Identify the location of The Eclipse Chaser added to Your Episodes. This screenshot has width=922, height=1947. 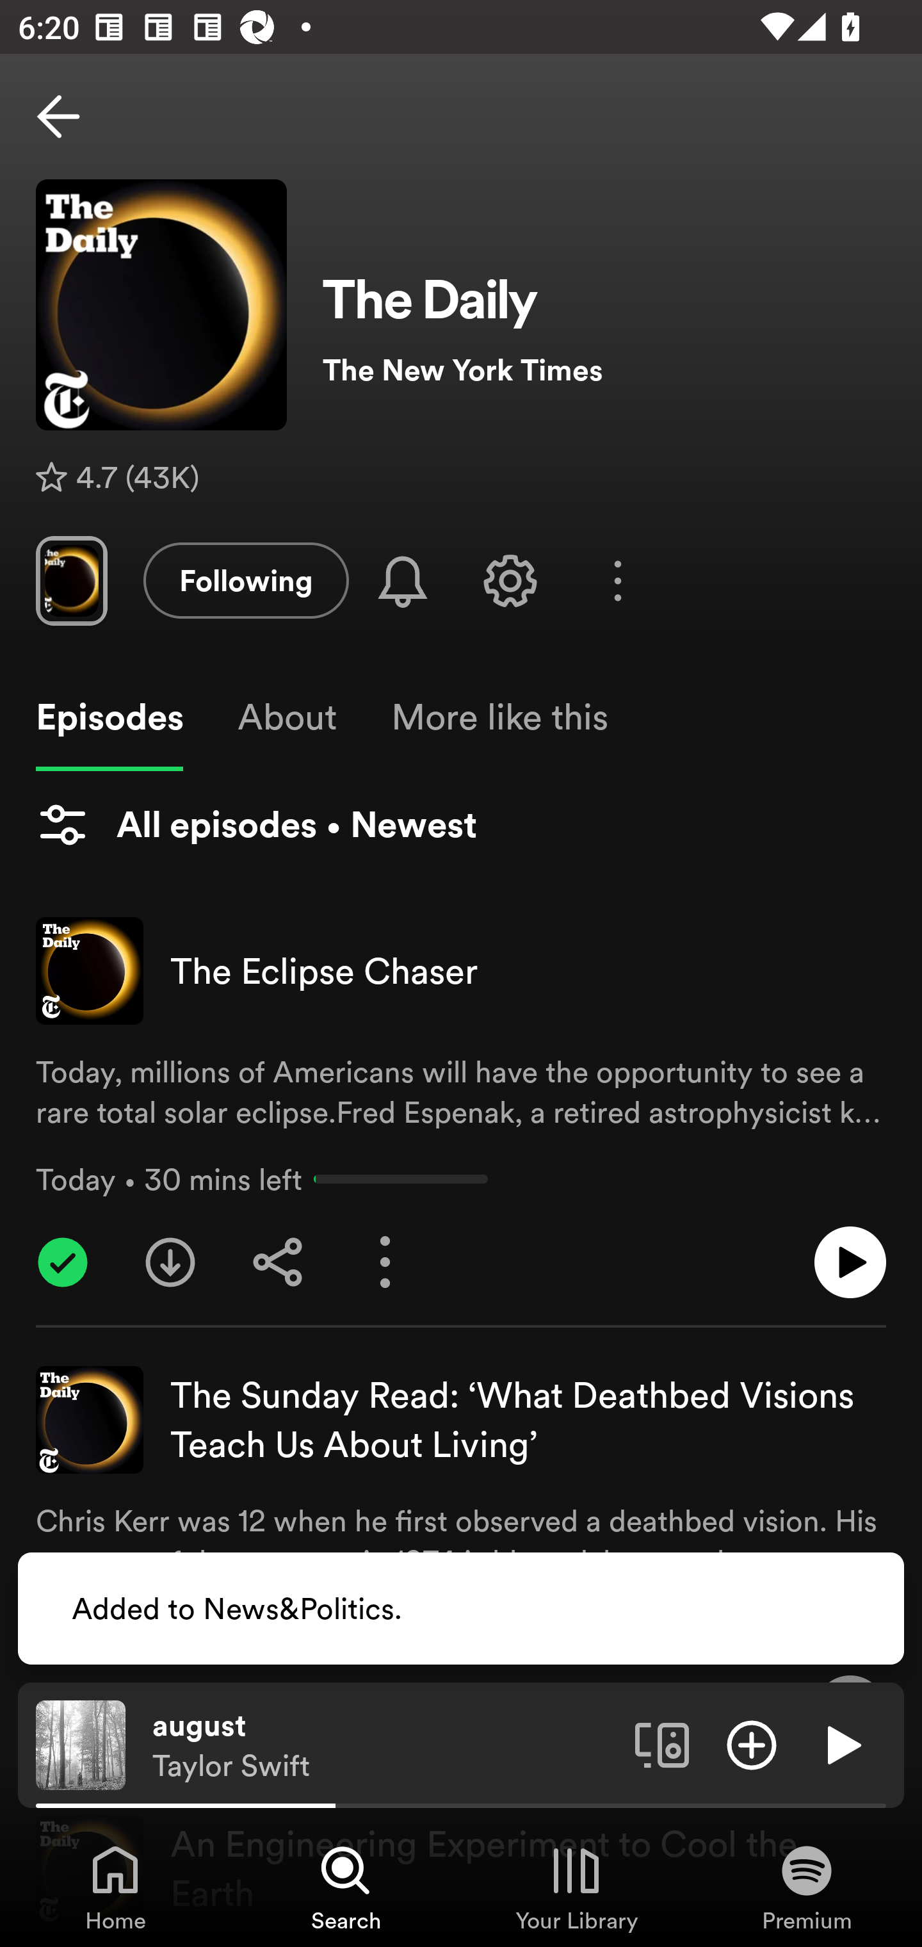
(63, 1262).